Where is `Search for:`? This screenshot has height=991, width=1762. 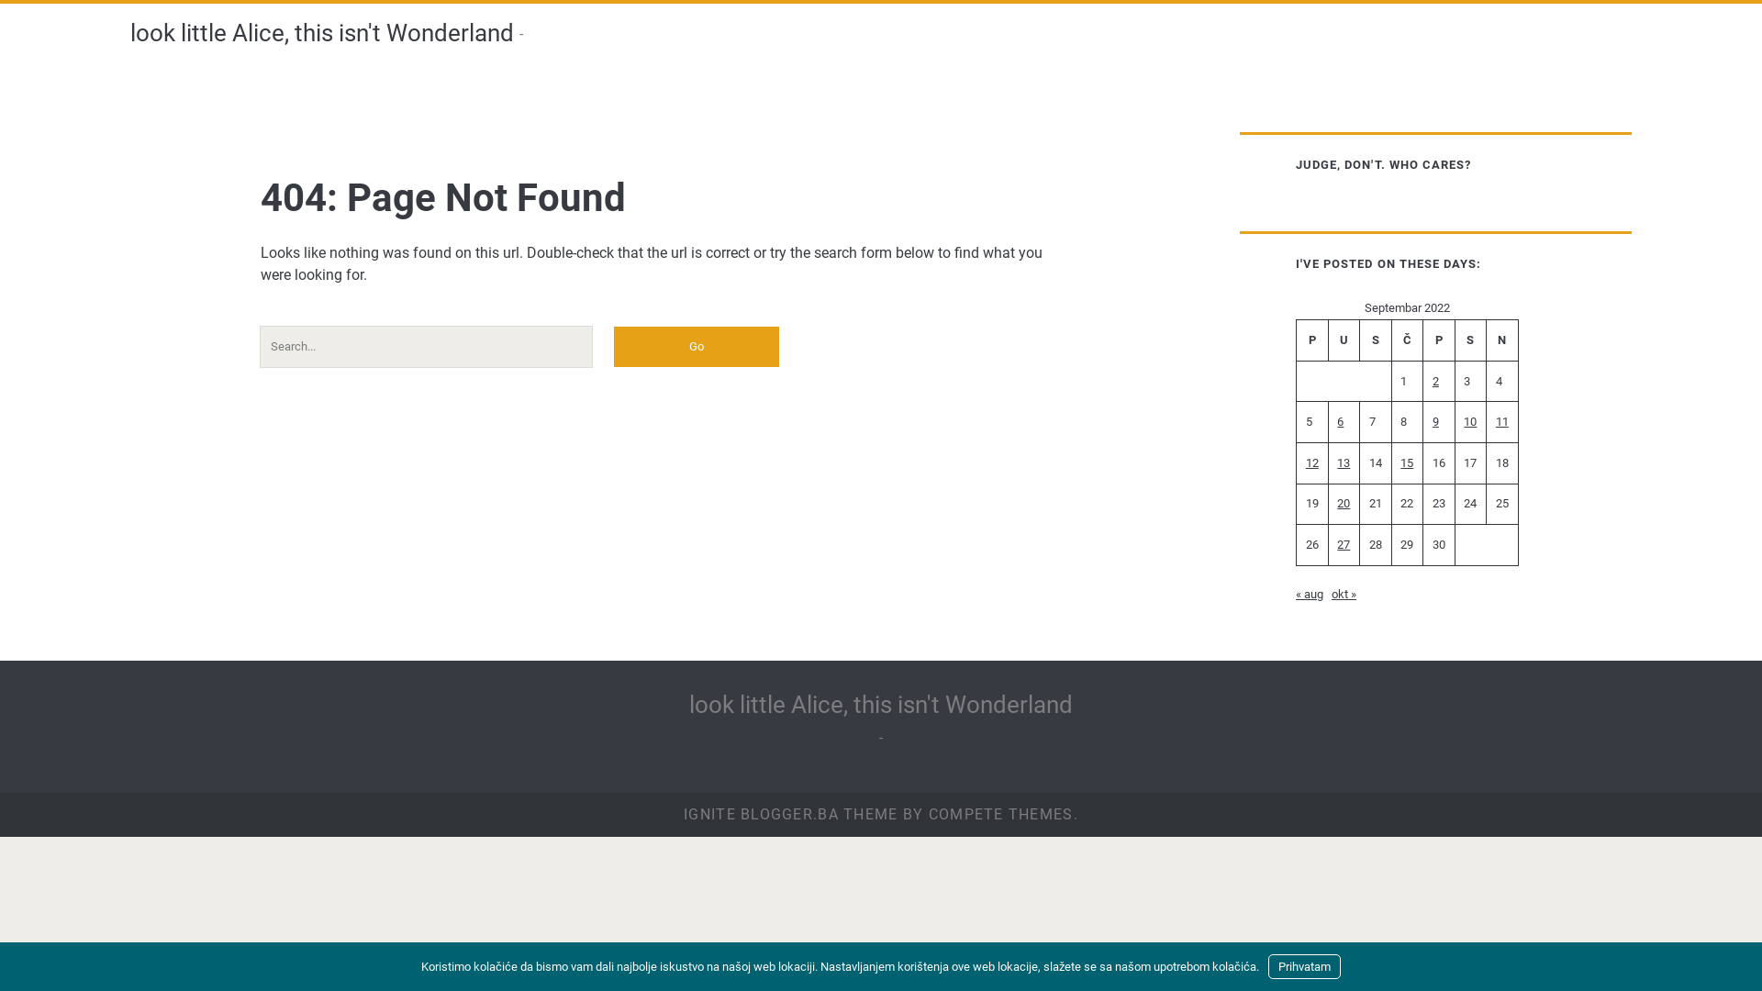
Search for: is located at coordinates (426, 347).